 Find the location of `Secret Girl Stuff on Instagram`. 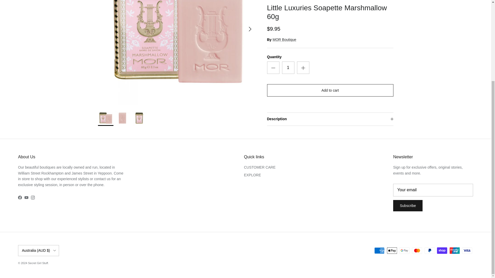

Secret Girl Stuff on Instagram is located at coordinates (32, 198).